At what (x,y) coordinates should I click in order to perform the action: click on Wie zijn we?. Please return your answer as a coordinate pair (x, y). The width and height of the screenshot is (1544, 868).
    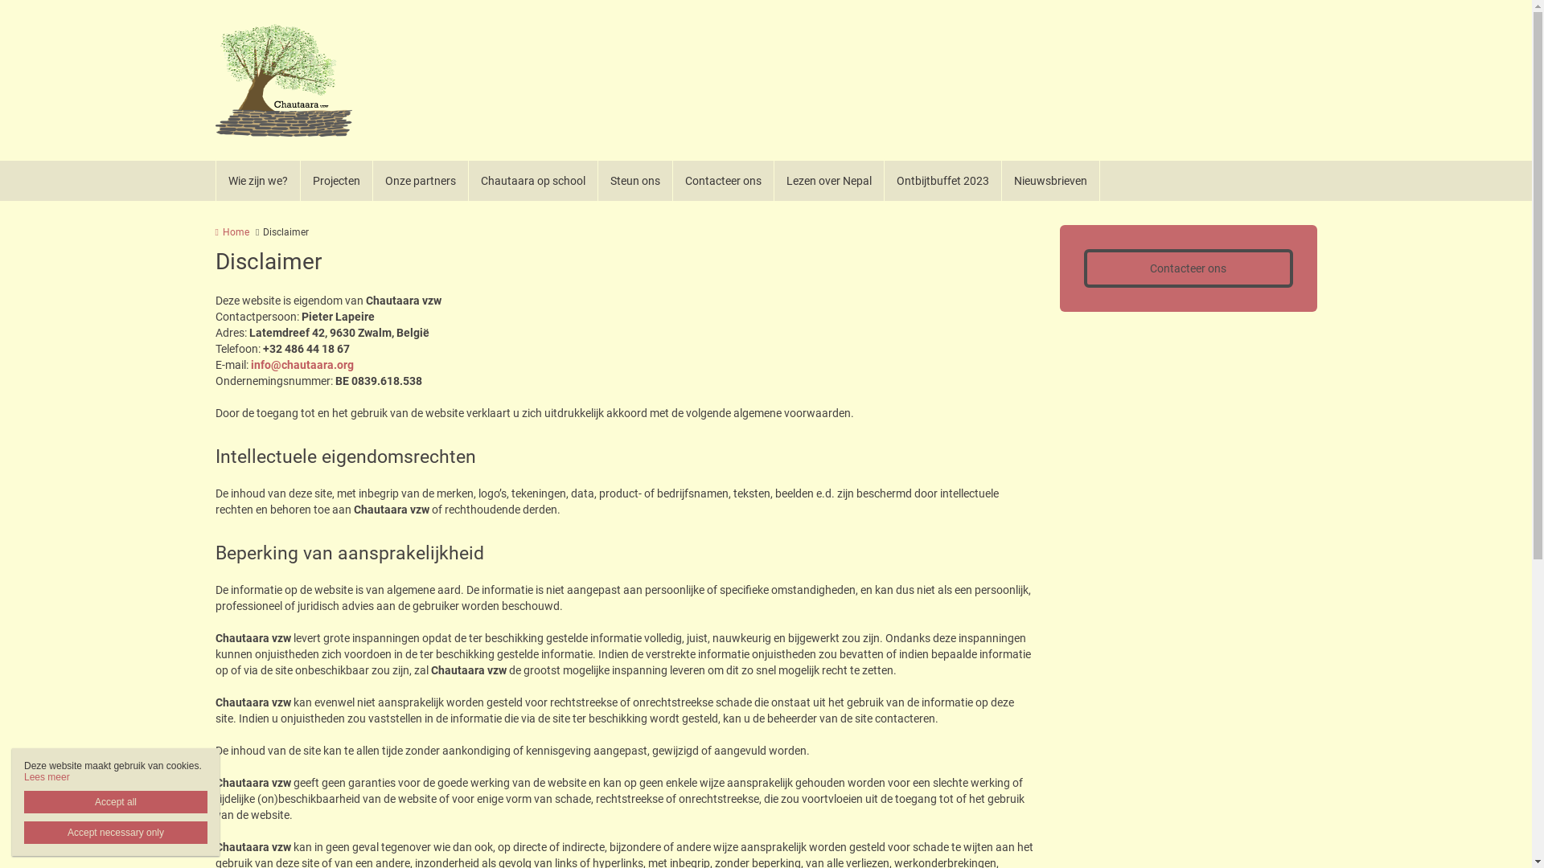
    Looking at the image, I should click on (257, 181).